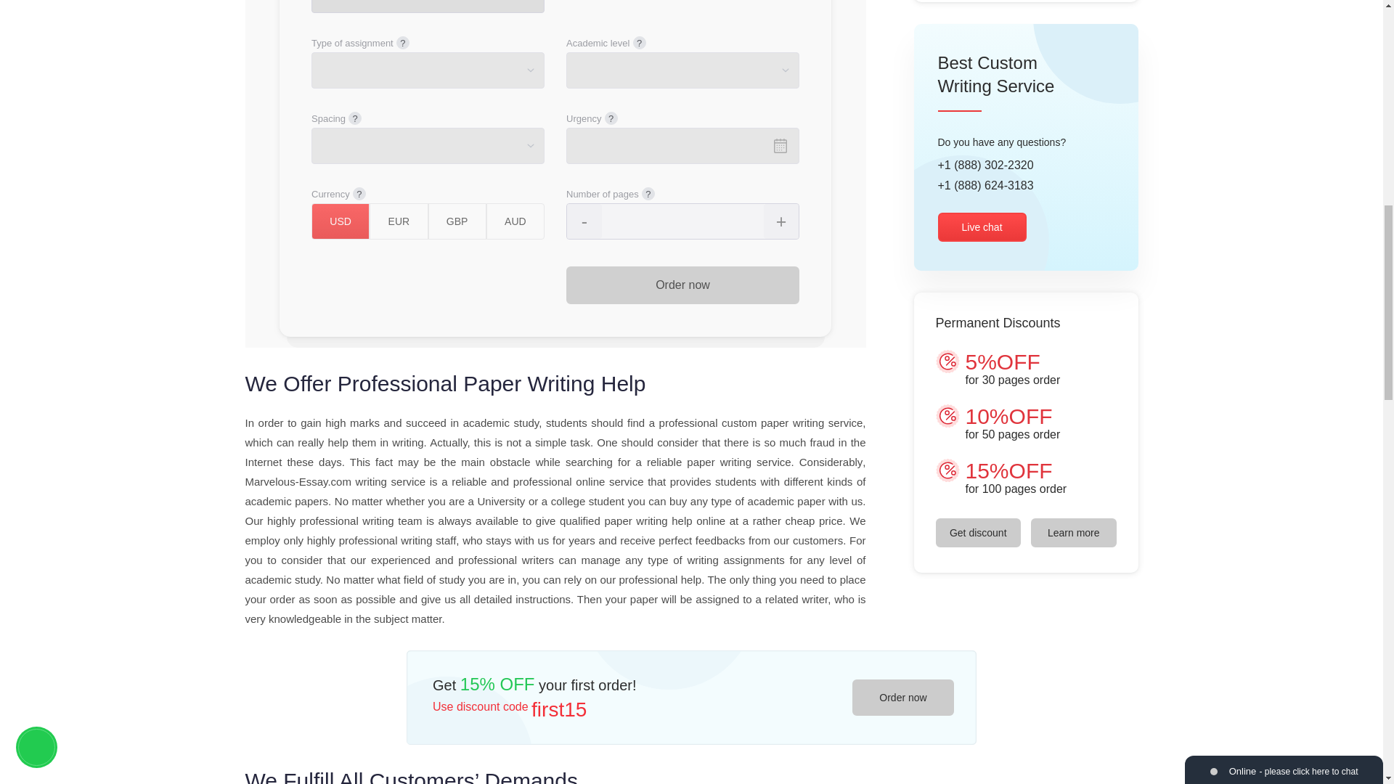 The width and height of the screenshot is (1394, 784). What do you see at coordinates (584, 221) in the screenshot?
I see `-` at bounding box center [584, 221].